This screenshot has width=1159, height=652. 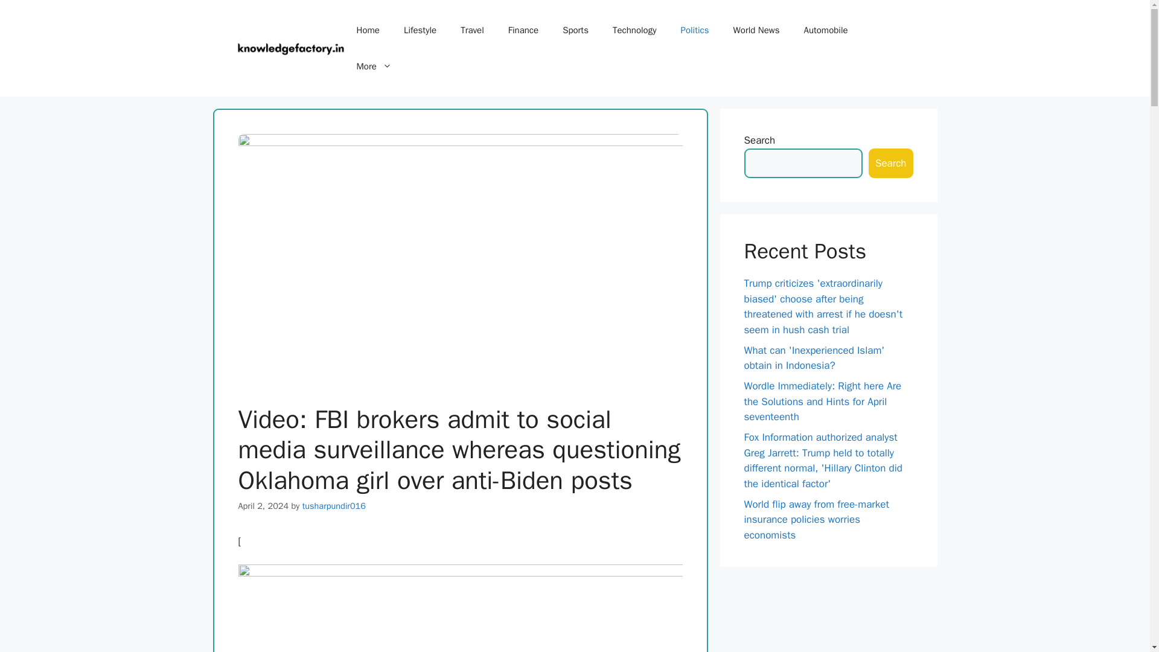 I want to click on View all posts by tusharpundir016, so click(x=334, y=506).